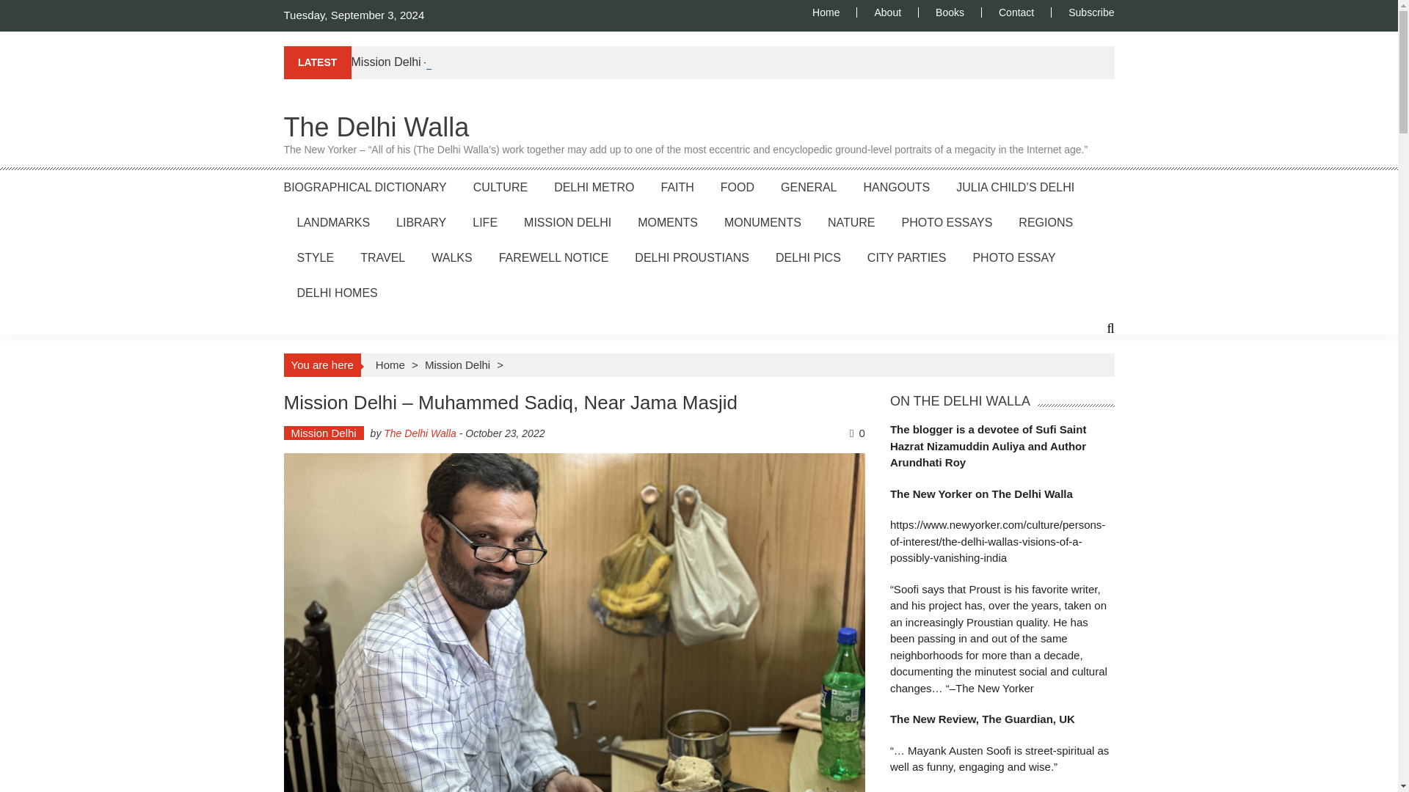 The height and width of the screenshot is (792, 1409). I want to click on Subscribe, so click(1082, 12).